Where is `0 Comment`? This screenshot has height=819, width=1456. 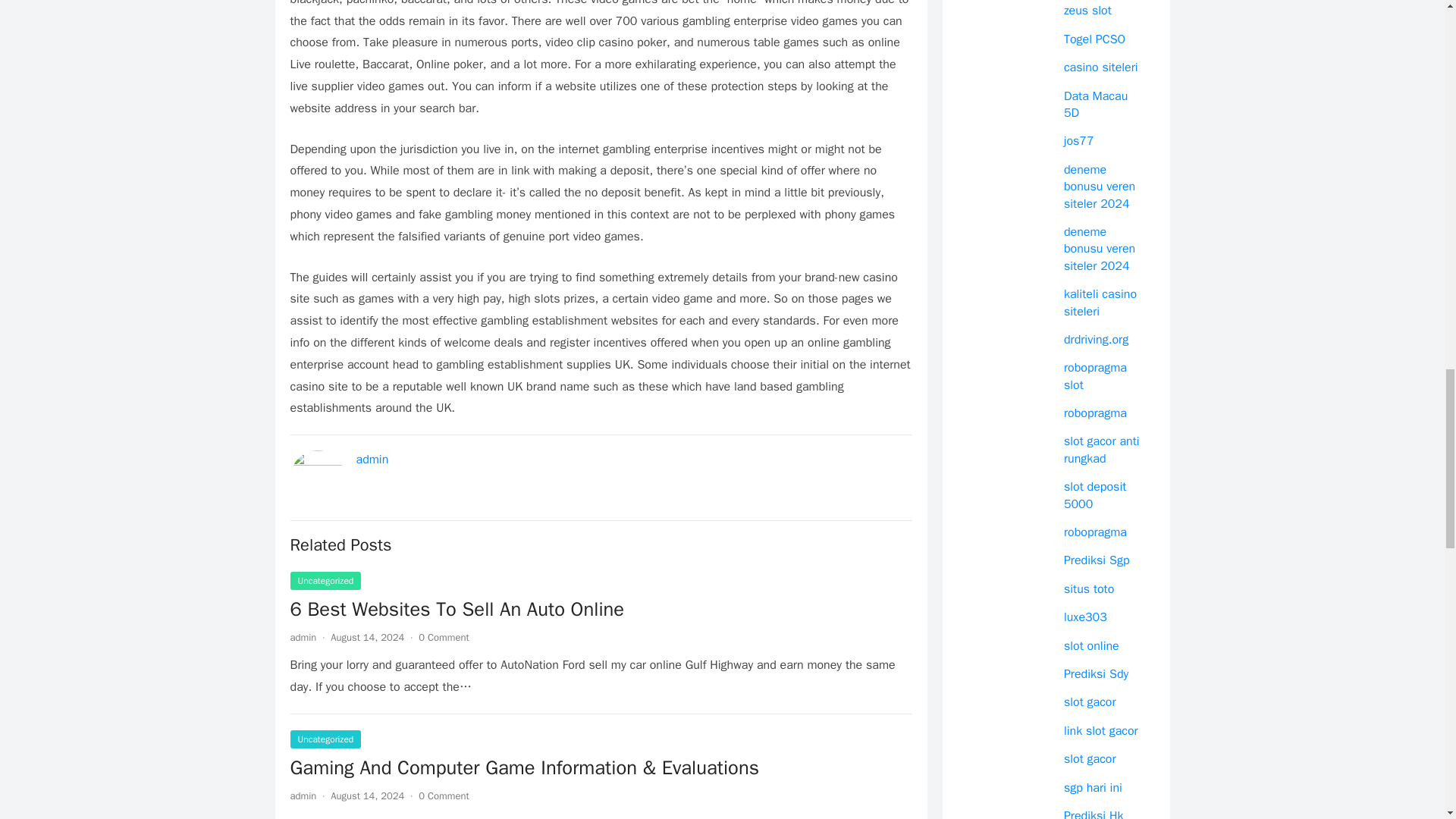 0 Comment is located at coordinates (444, 637).